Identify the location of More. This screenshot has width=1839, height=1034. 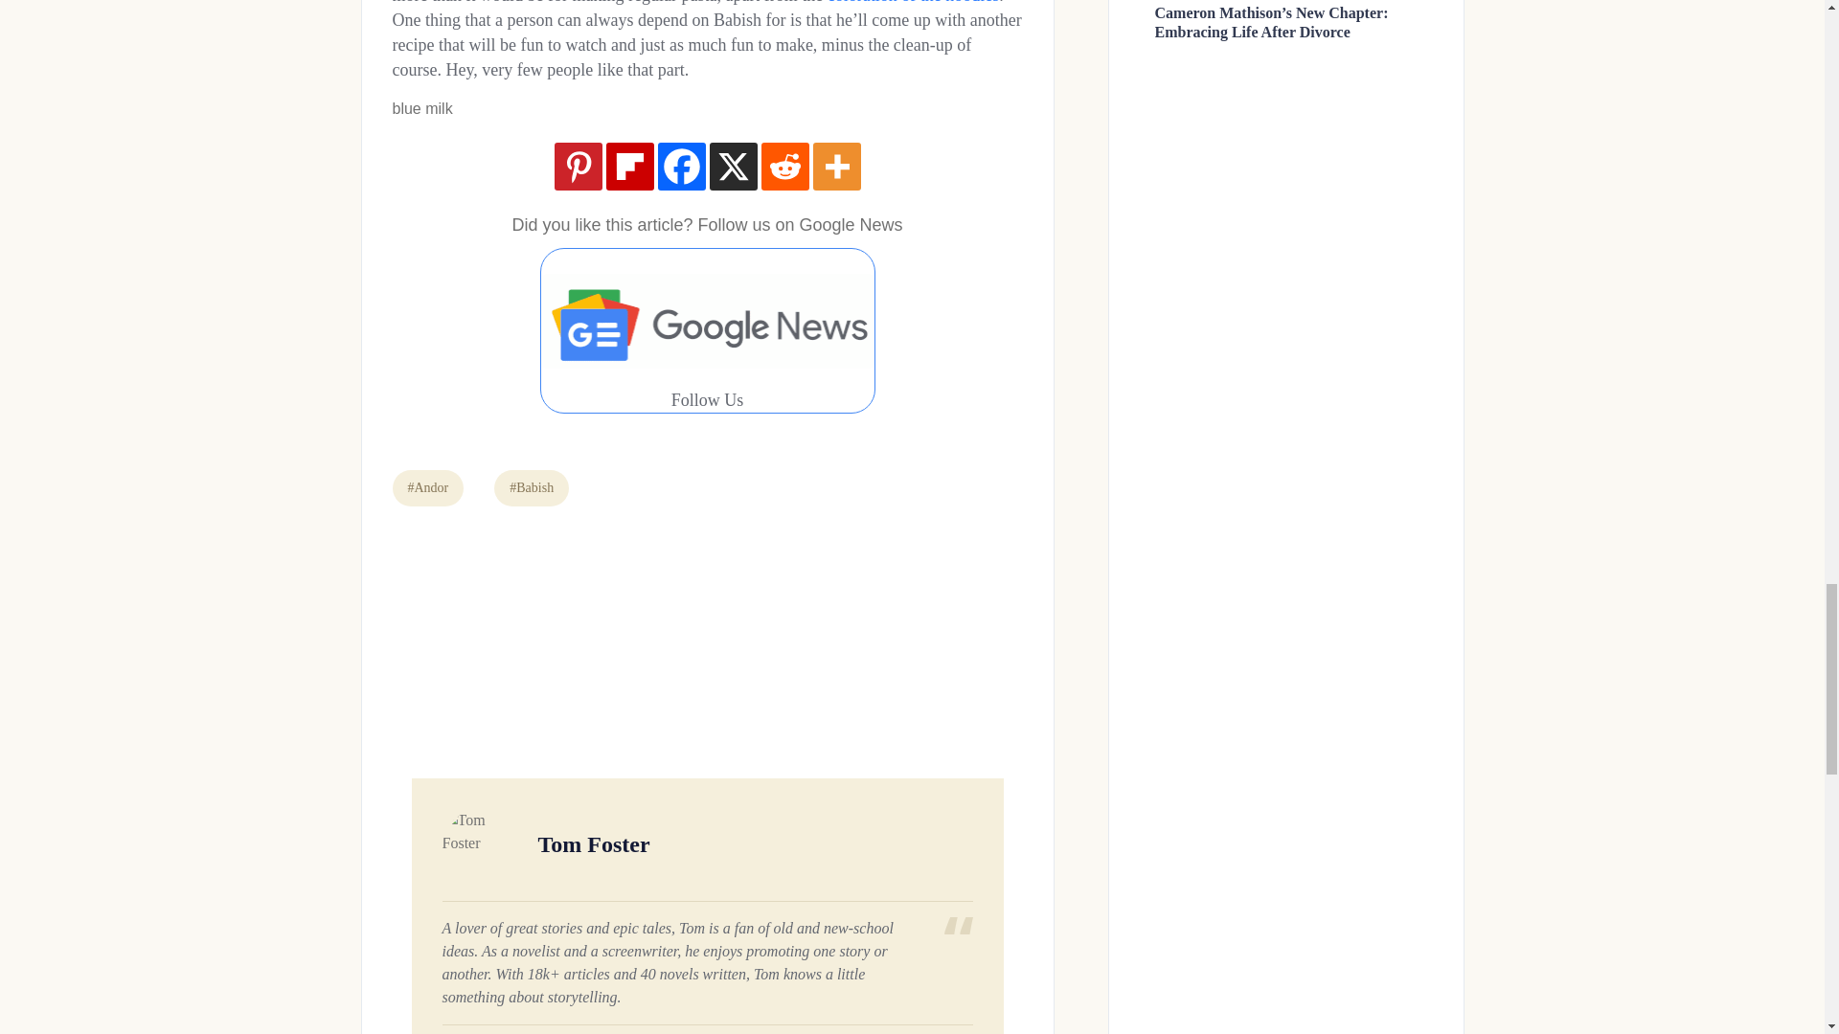
(836, 167).